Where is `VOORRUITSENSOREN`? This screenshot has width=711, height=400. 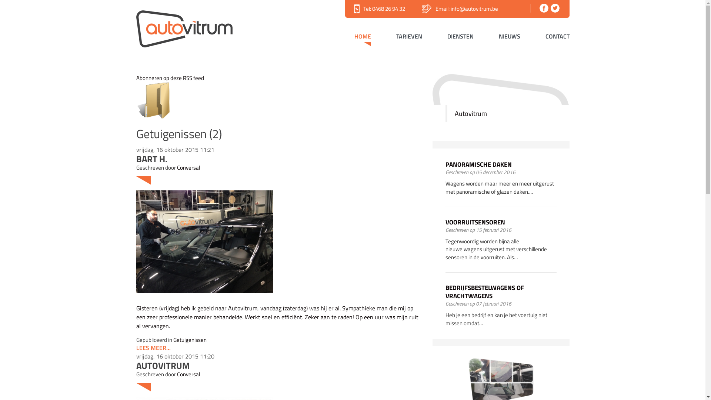 VOORRUITSENSOREN is located at coordinates (475, 222).